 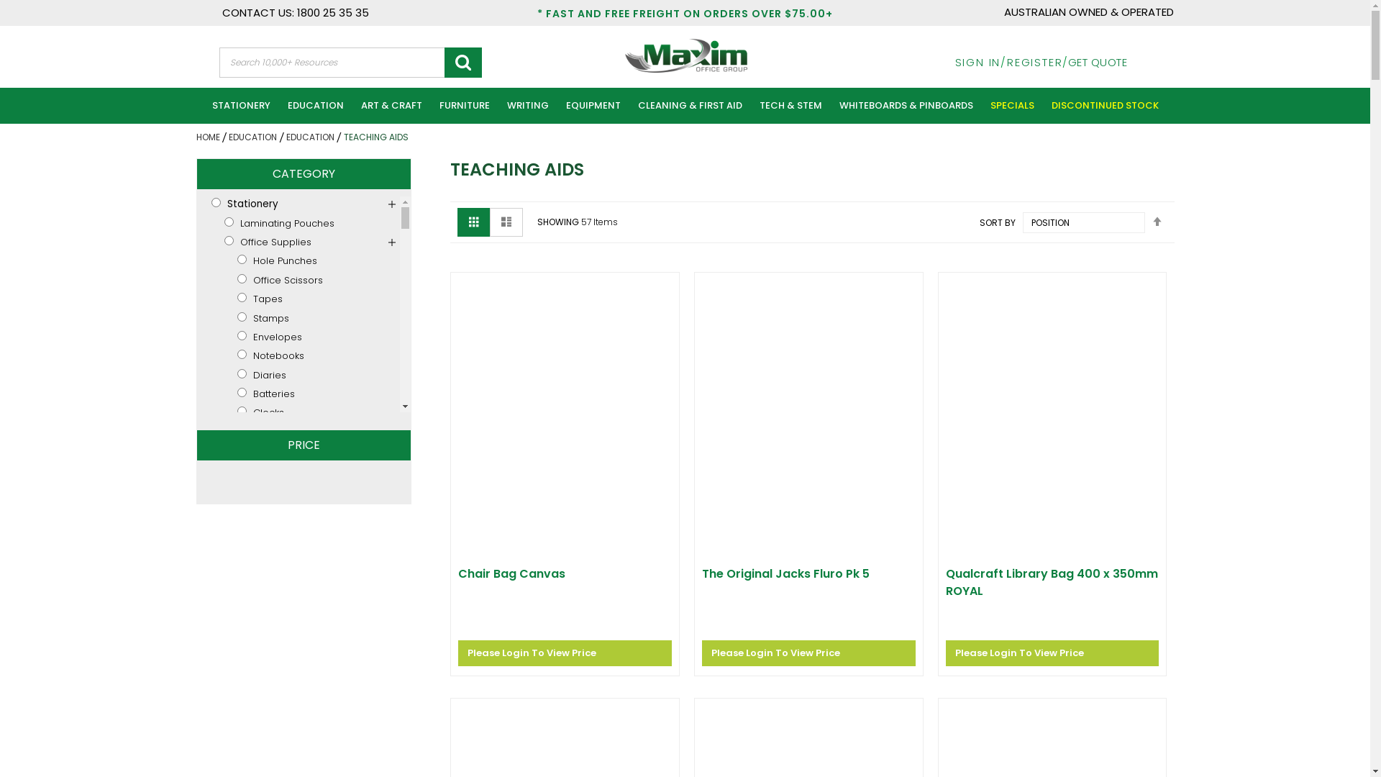 I want to click on Le Cirque A4 Pastel Card, so click(x=315, y=732).